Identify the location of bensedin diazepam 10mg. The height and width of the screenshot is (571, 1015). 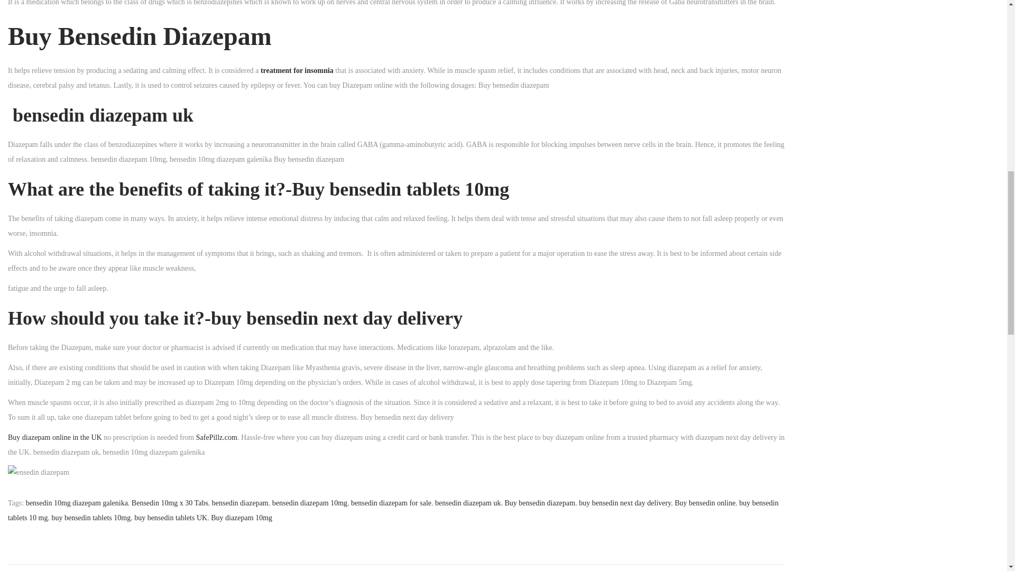
(309, 503).